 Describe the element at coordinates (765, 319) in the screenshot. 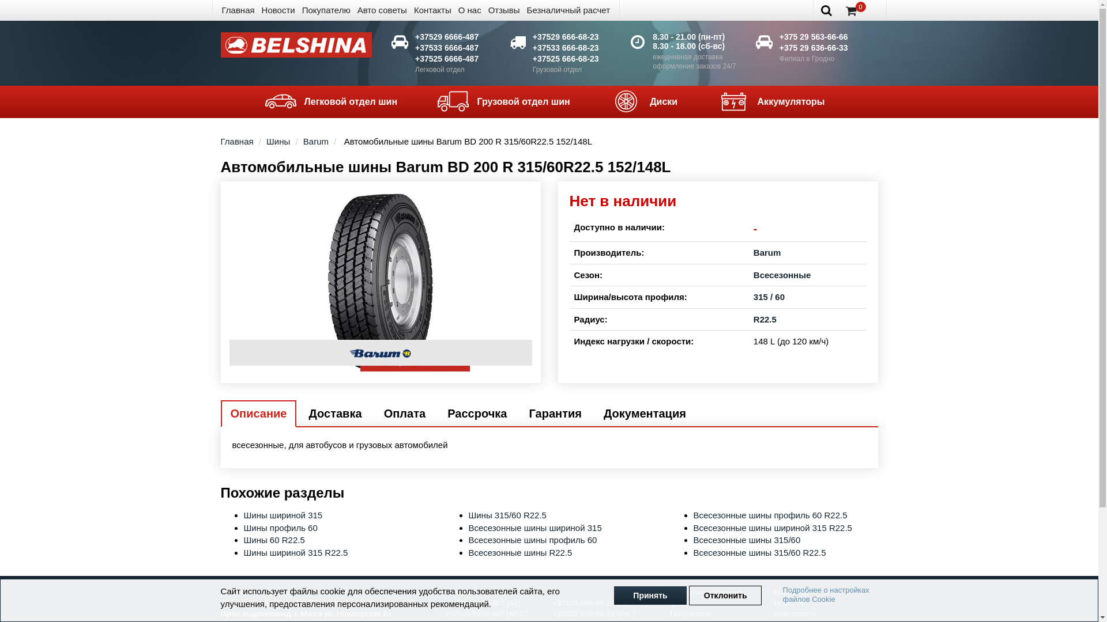

I see `R22.5` at that location.